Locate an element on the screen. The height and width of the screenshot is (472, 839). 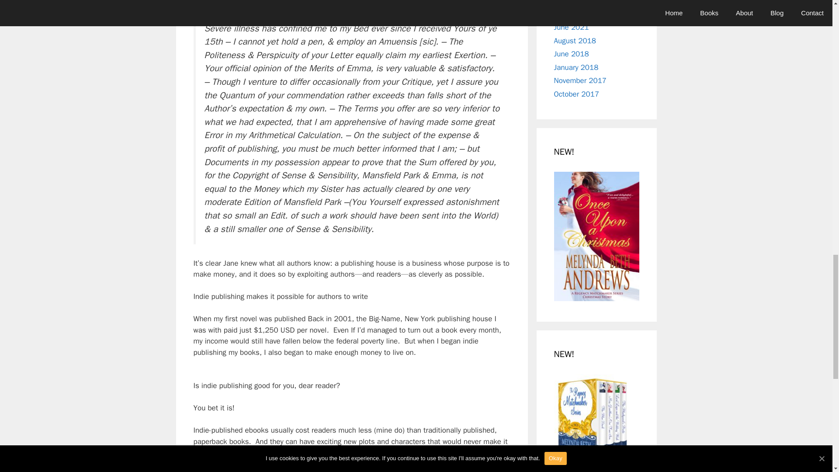
November 2017 is located at coordinates (580, 80).